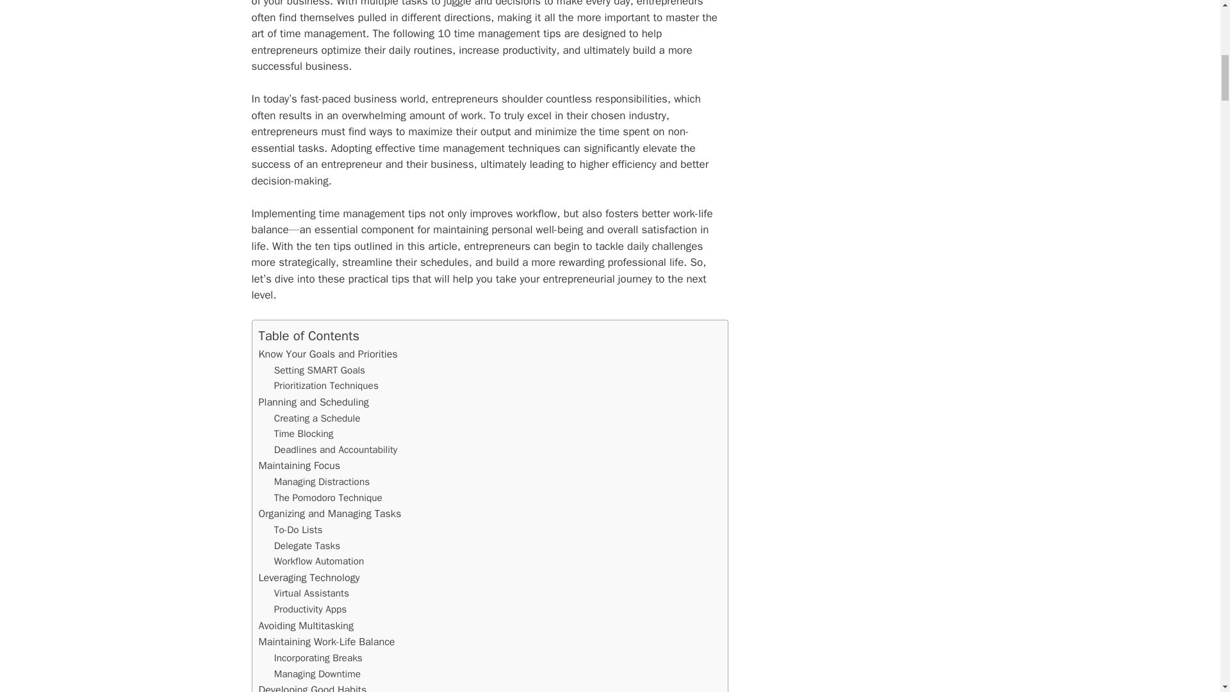 The image size is (1230, 692). What do you see at coordinates (327, 386) in the screenshot?
I see `Prioritization Techniques` at bounding box center [327, 386].